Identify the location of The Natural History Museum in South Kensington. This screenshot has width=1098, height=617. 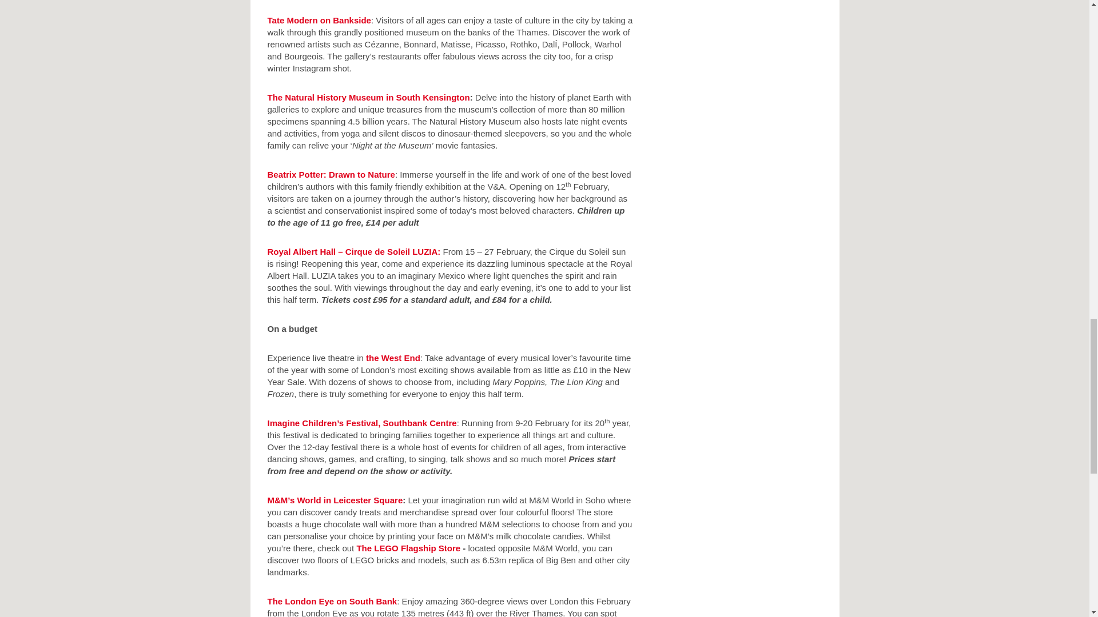
(368, 97).